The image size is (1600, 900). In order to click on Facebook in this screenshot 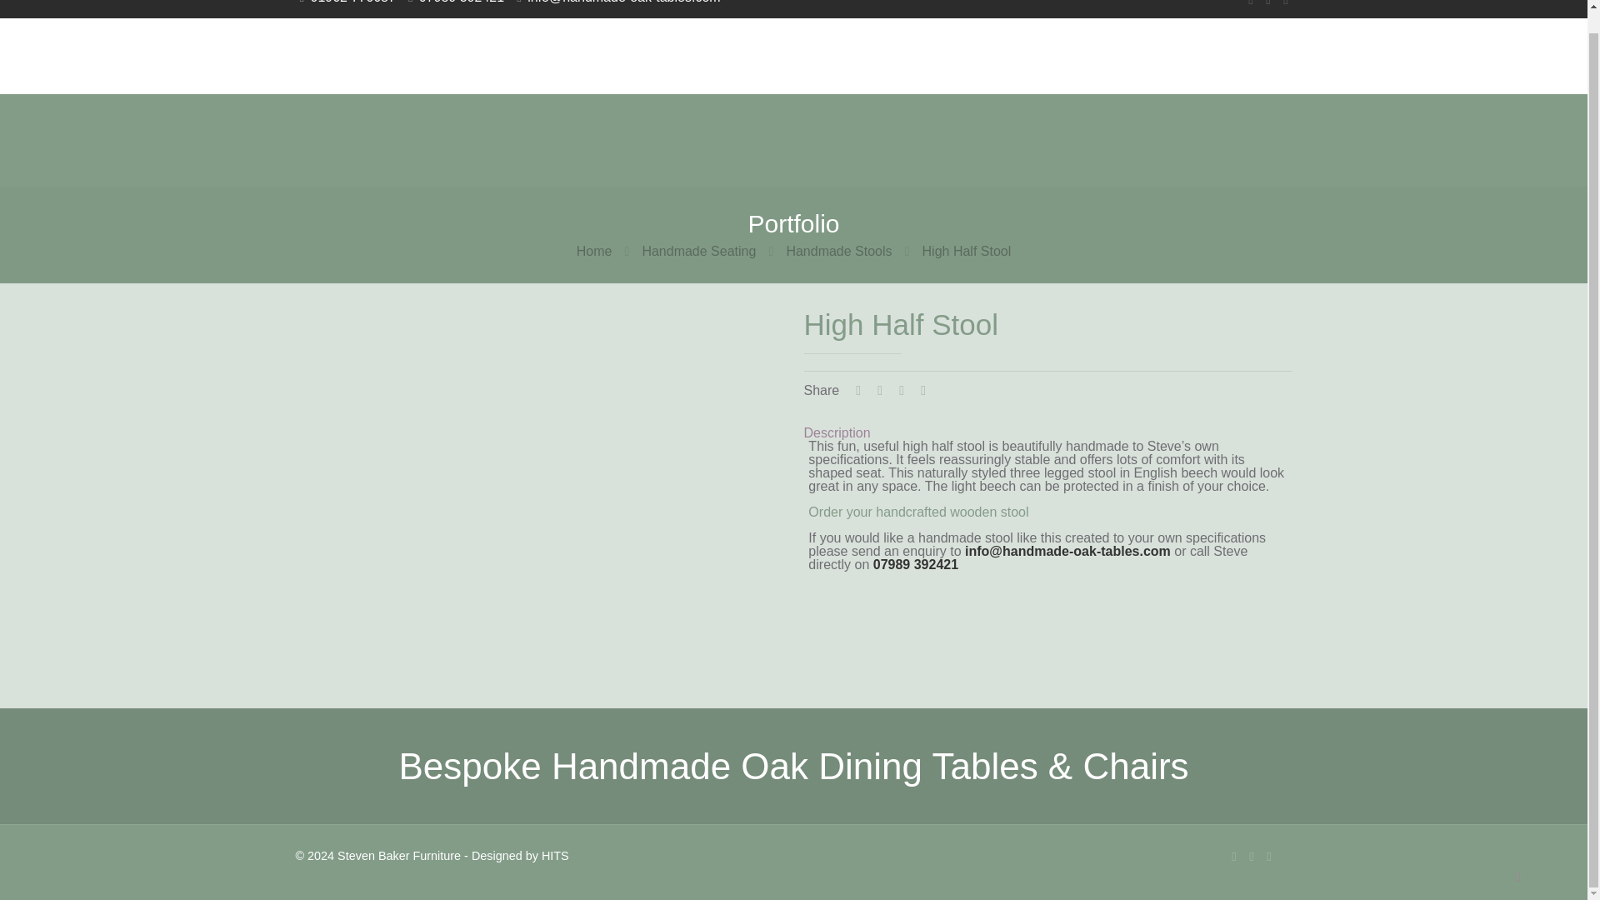, I will do `click(1235, 856)`.